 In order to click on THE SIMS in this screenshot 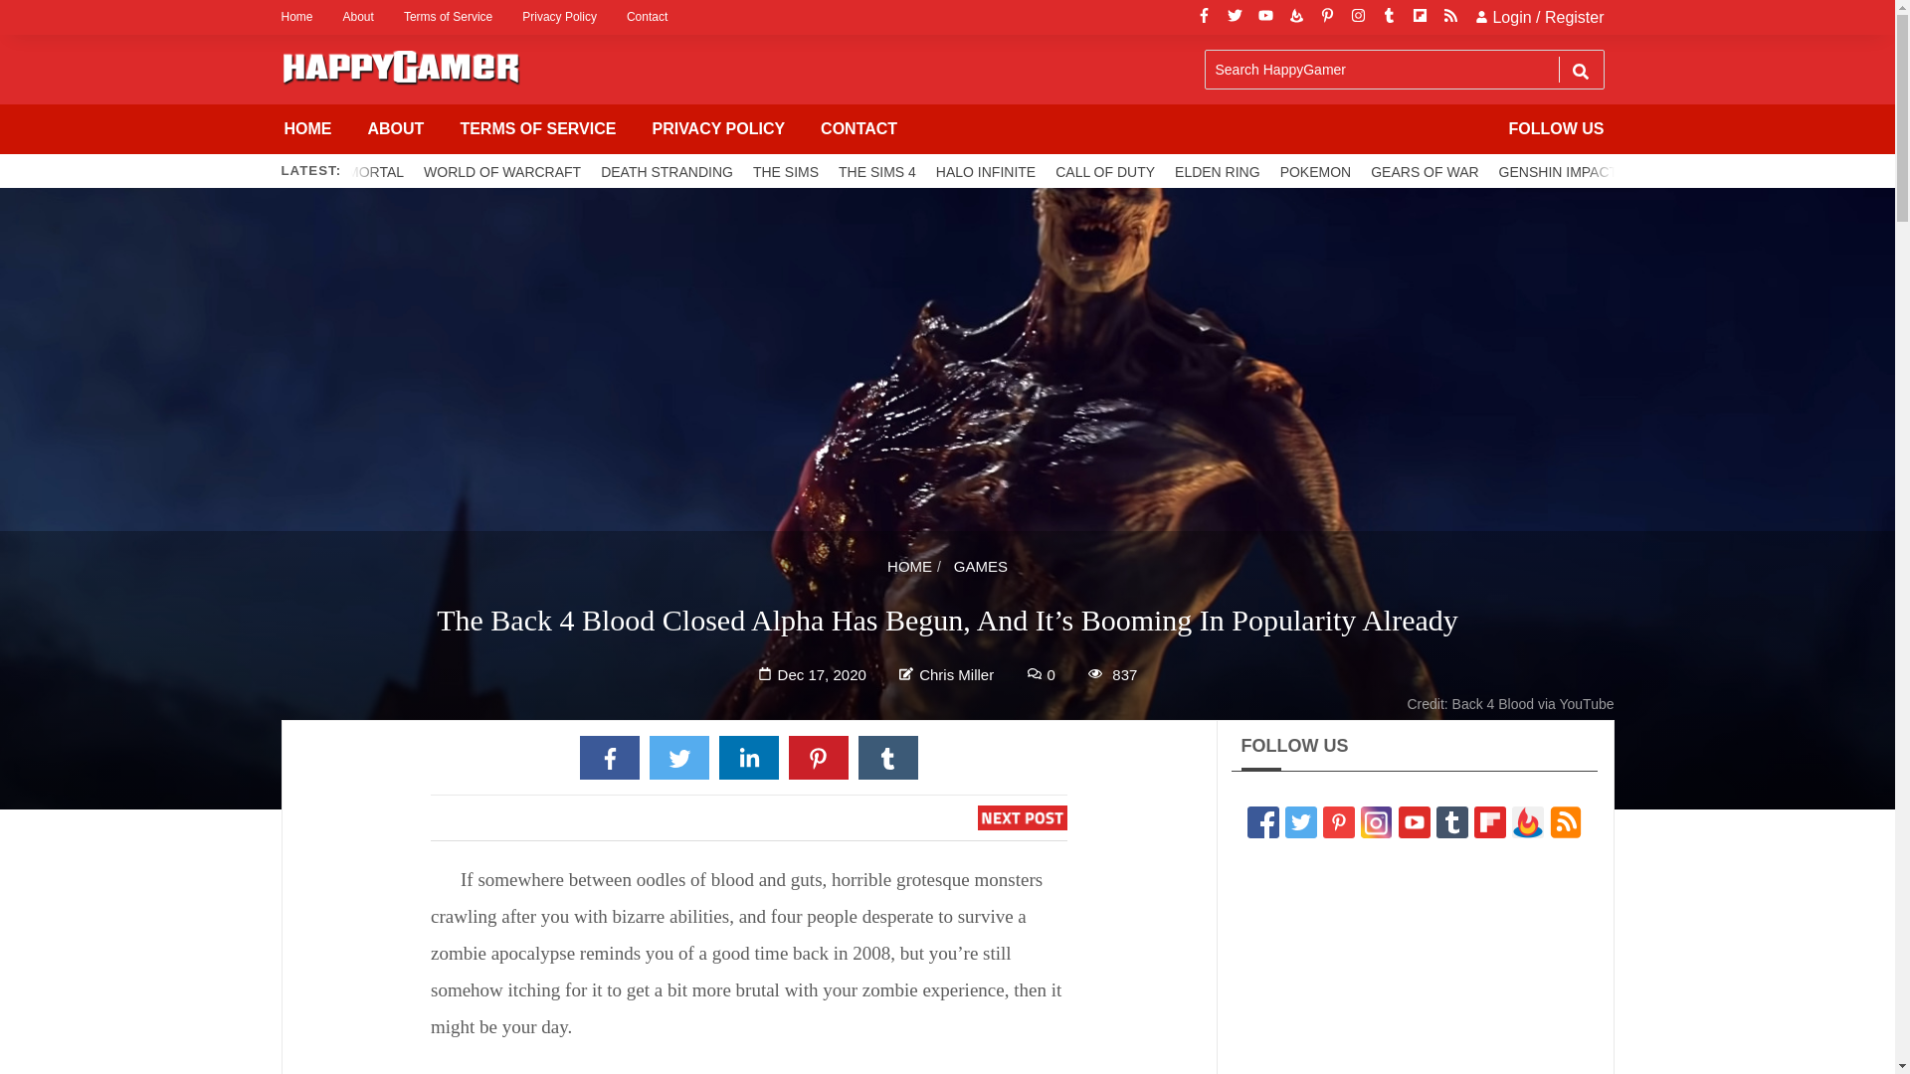, I will do `click(786, 171)`.